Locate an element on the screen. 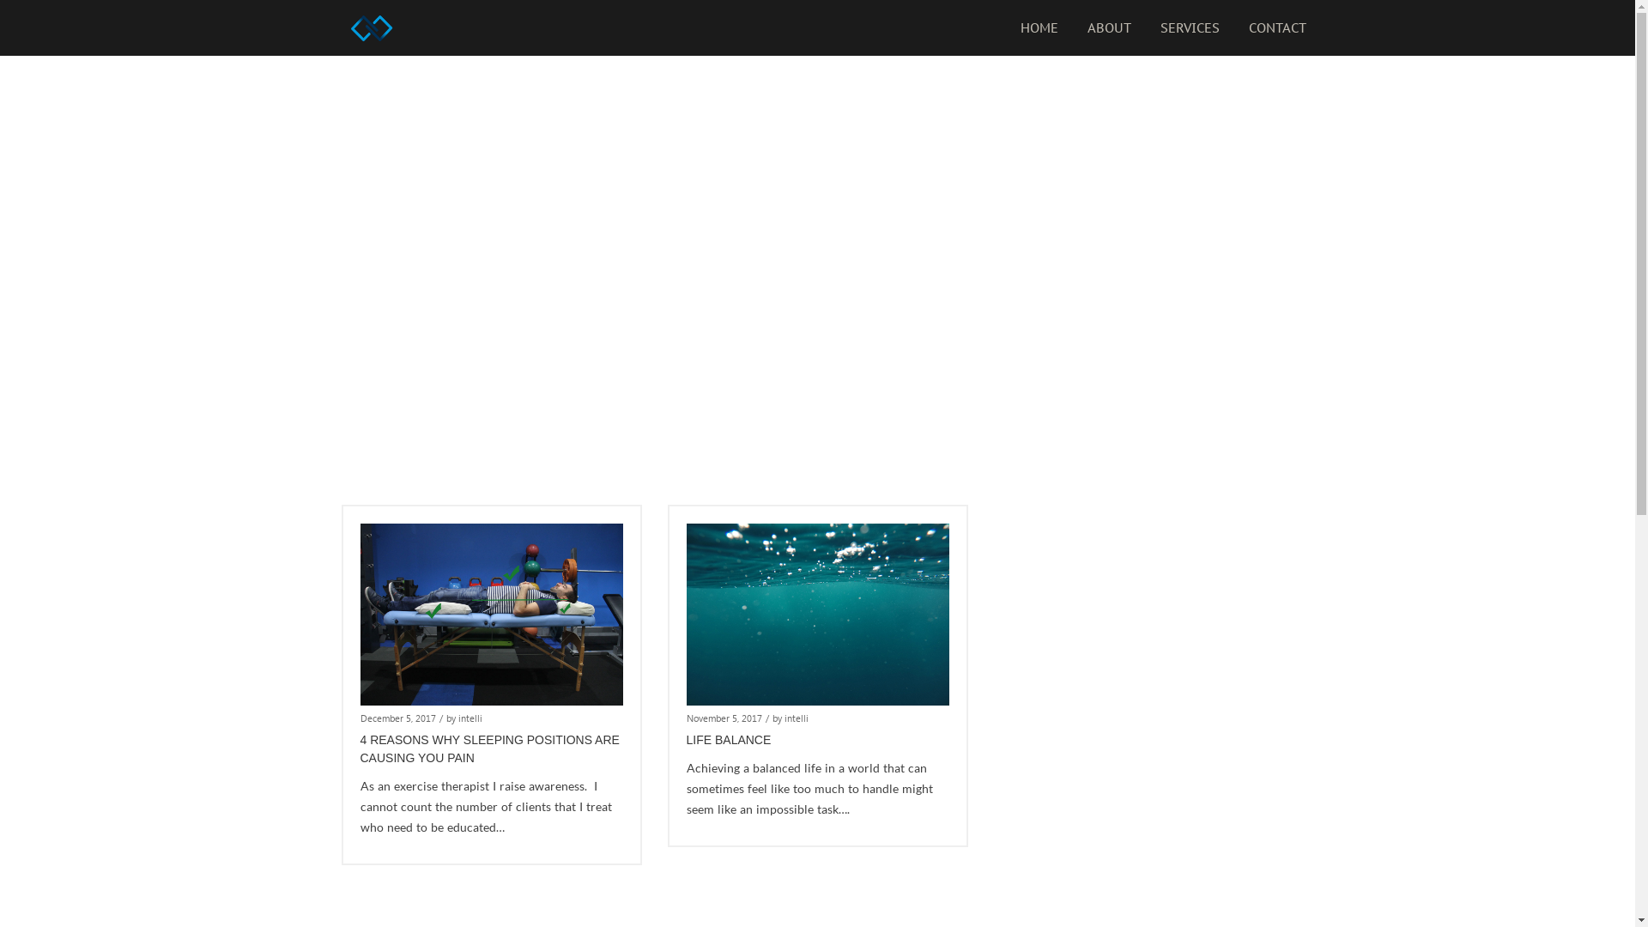  December 5, 2017 is located at coordinates (398, 718).